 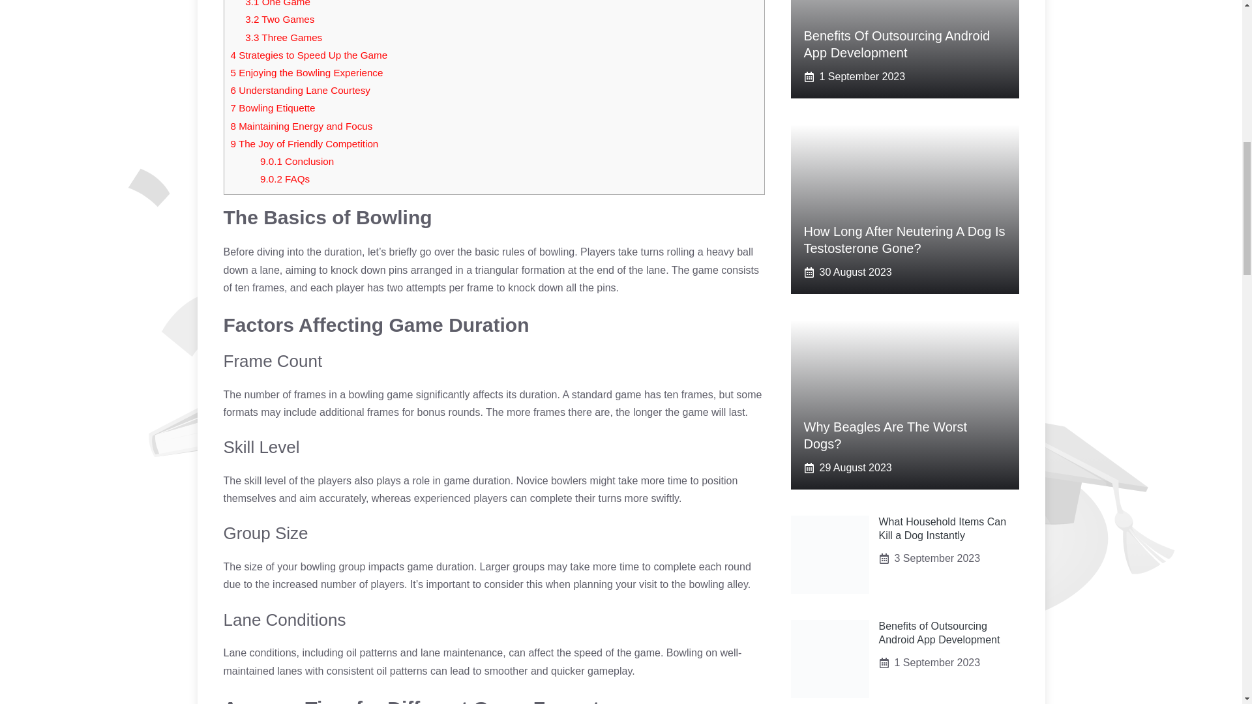 I want to click on 8 Maintaining Energy and Focus, so click(x=301, y=125).